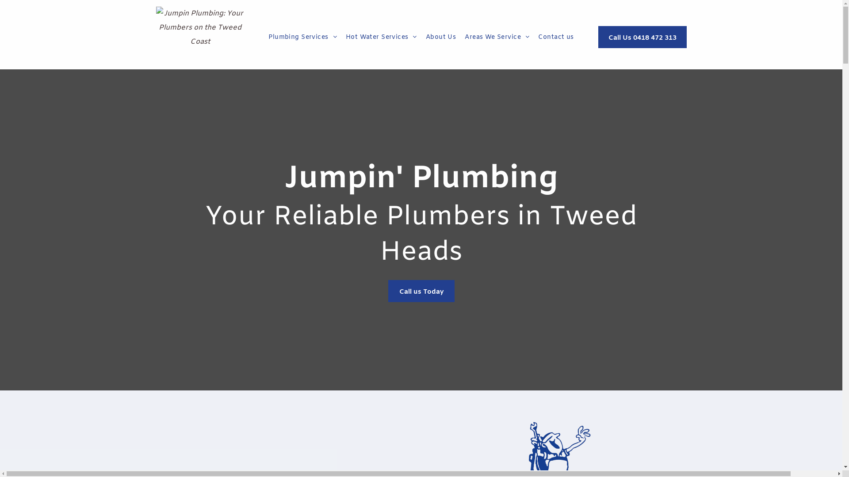  I want to click on Call Us 0418 472 313, so click(642, 37).